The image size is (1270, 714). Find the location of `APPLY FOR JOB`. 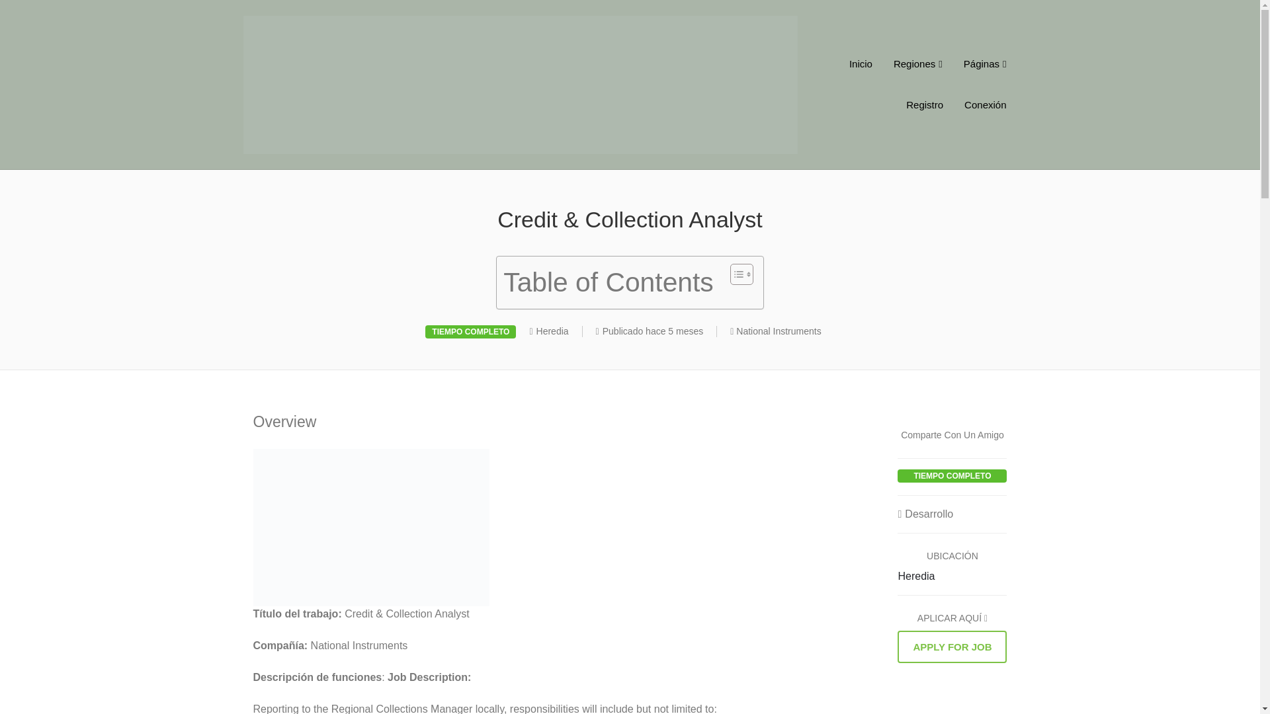

APPLY FOR JOB is located at coordinates (952, 647).